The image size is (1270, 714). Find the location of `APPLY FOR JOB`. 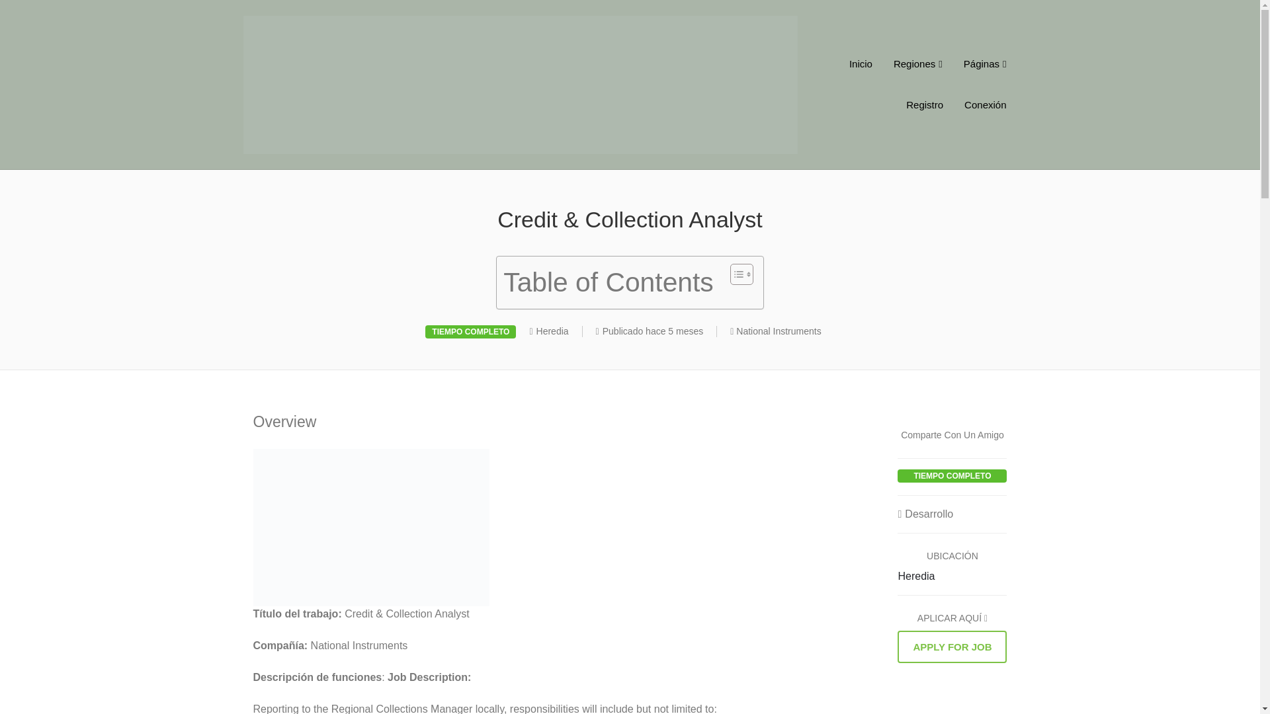

APPLY FOR JOB is located at coordinates (952, 647).